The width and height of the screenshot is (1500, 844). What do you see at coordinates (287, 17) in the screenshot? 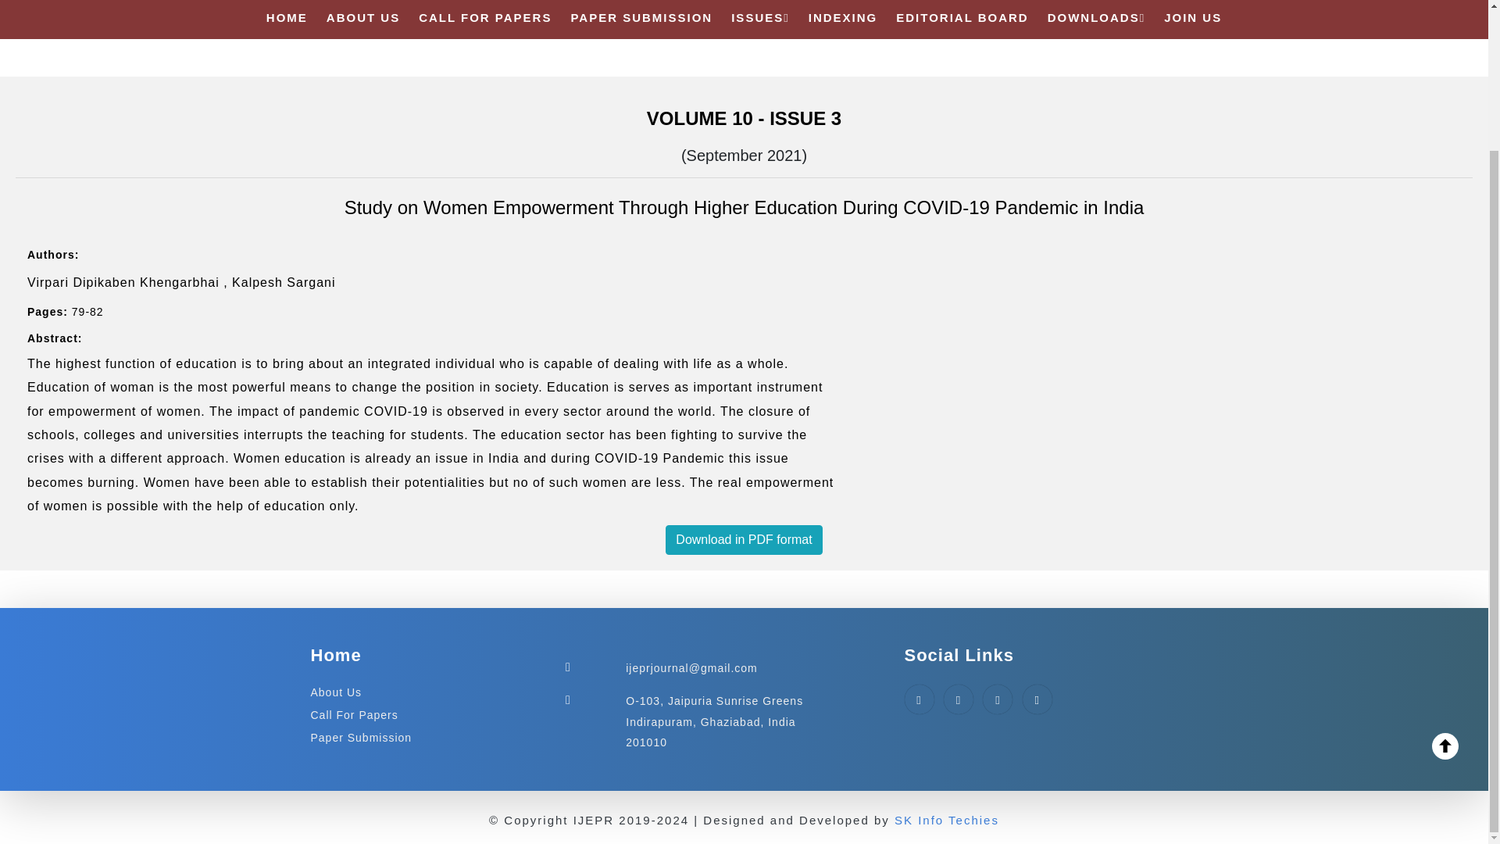
I see `HOME` at bounding box center [287, 17].